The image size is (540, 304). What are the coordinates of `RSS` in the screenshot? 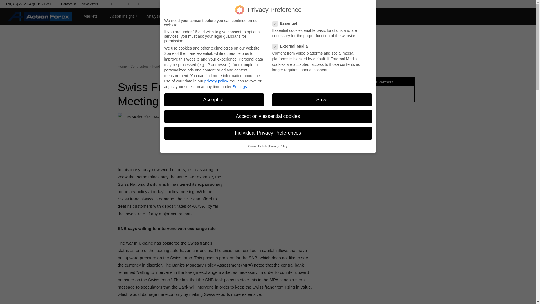 It's located at (138, 4).